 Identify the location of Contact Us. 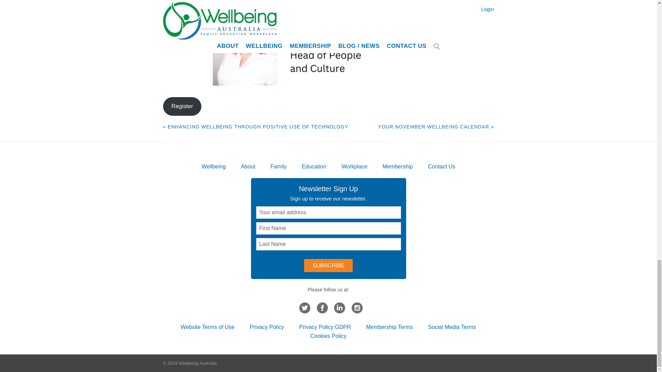
(441, 167).